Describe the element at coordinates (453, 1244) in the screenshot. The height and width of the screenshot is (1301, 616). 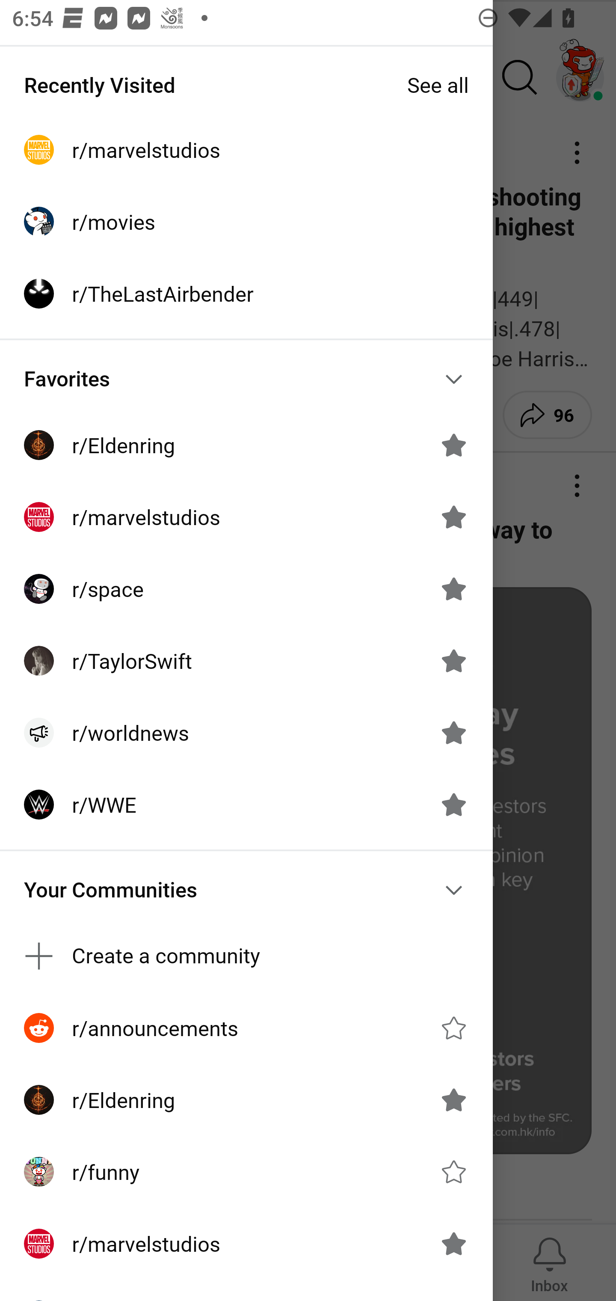
I see `Unfavorite r/marvelstudios` at that location.